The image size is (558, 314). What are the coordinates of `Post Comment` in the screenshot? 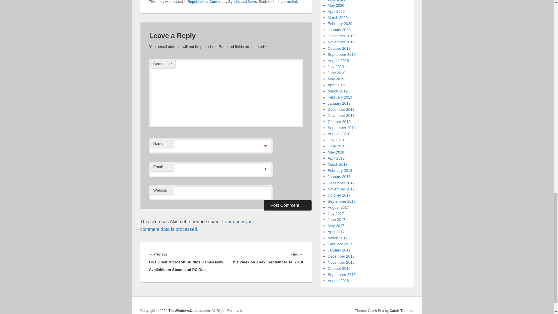 It's located at (288, 205).